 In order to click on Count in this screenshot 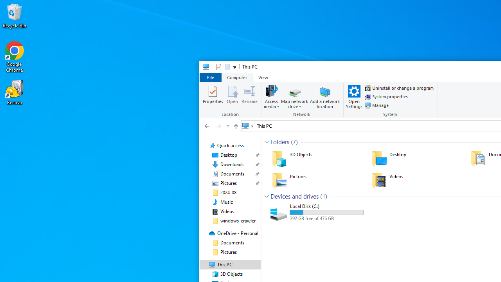, I will do `click(324, 196)`.